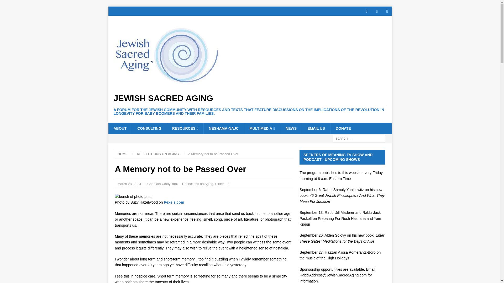  Describe the element at coordinates (163, 184) in the screenshot. I see `Chaplain Cindy Tanz` at that location.